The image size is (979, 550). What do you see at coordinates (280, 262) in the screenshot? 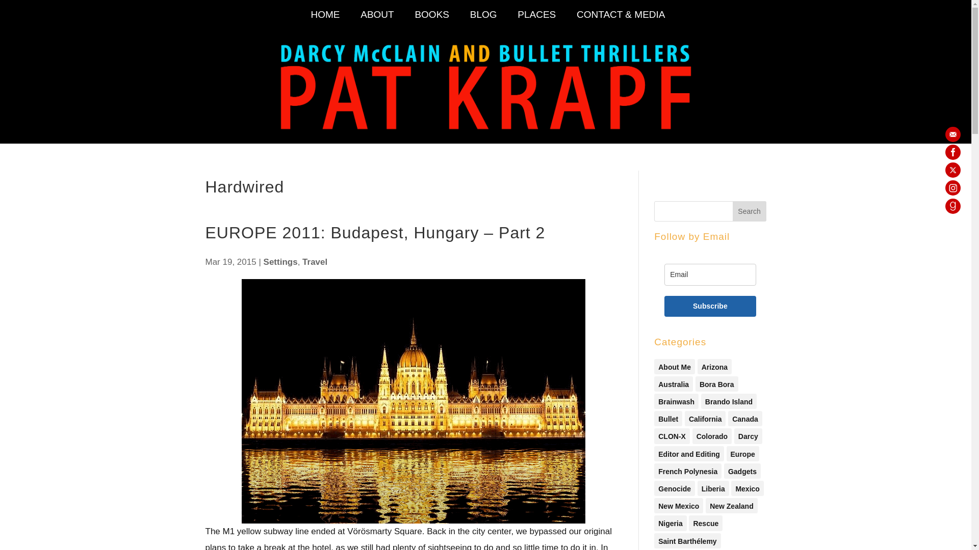
I see `Settings` at bounding box center [280, 262].